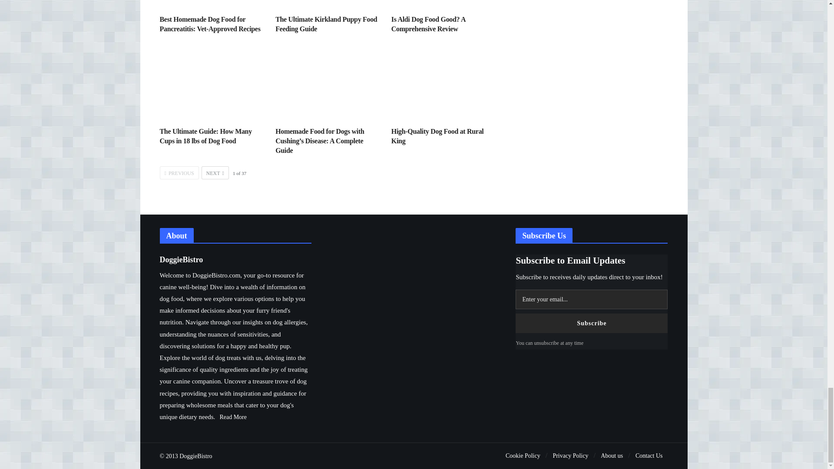 Image resolution: width=834 pixels, height=469 pixels. What do you see at coordinates (428, 23) in the screenshot?
I see `Is Aldi Dog Food Good? A Comprehensive Review` at bounding box center [428, 23].